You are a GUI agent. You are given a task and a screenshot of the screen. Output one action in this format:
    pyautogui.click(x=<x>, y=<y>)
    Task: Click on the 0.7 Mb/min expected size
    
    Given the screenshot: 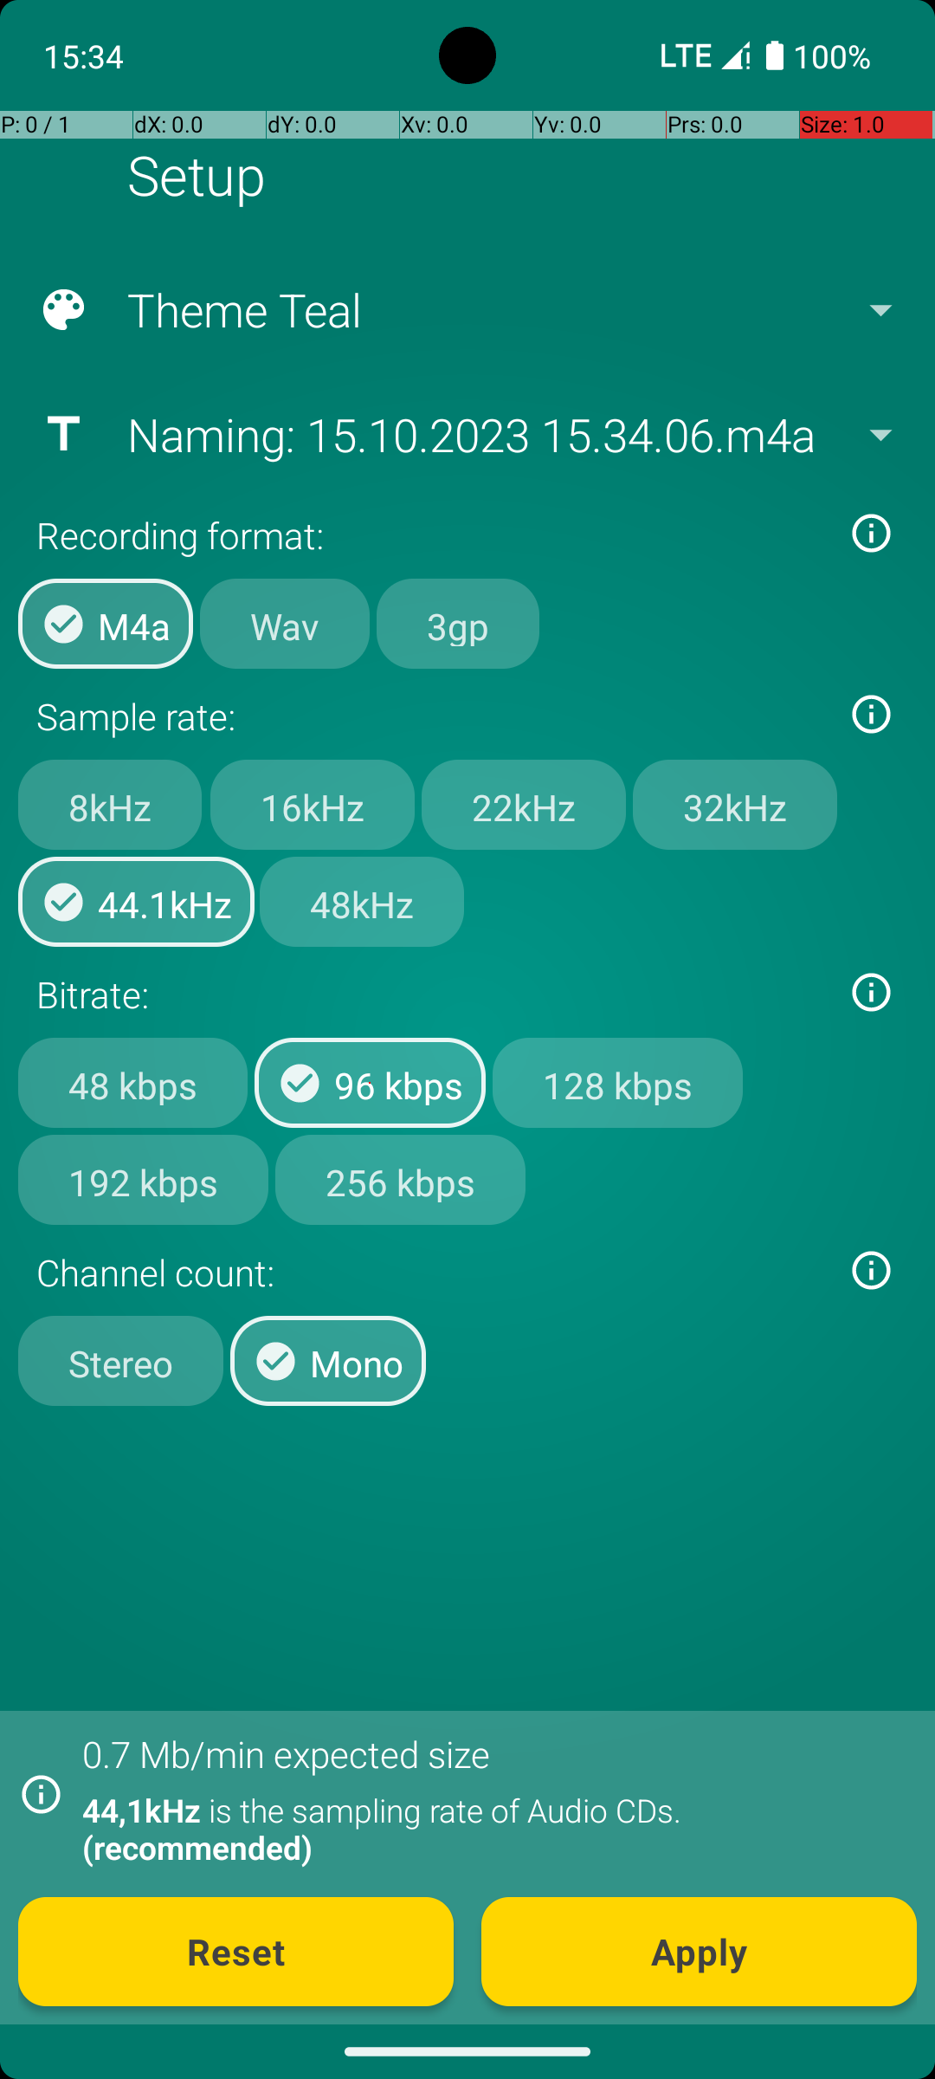 What is the action you would take?
    pyautogui.click(x=286, y=1753)
    